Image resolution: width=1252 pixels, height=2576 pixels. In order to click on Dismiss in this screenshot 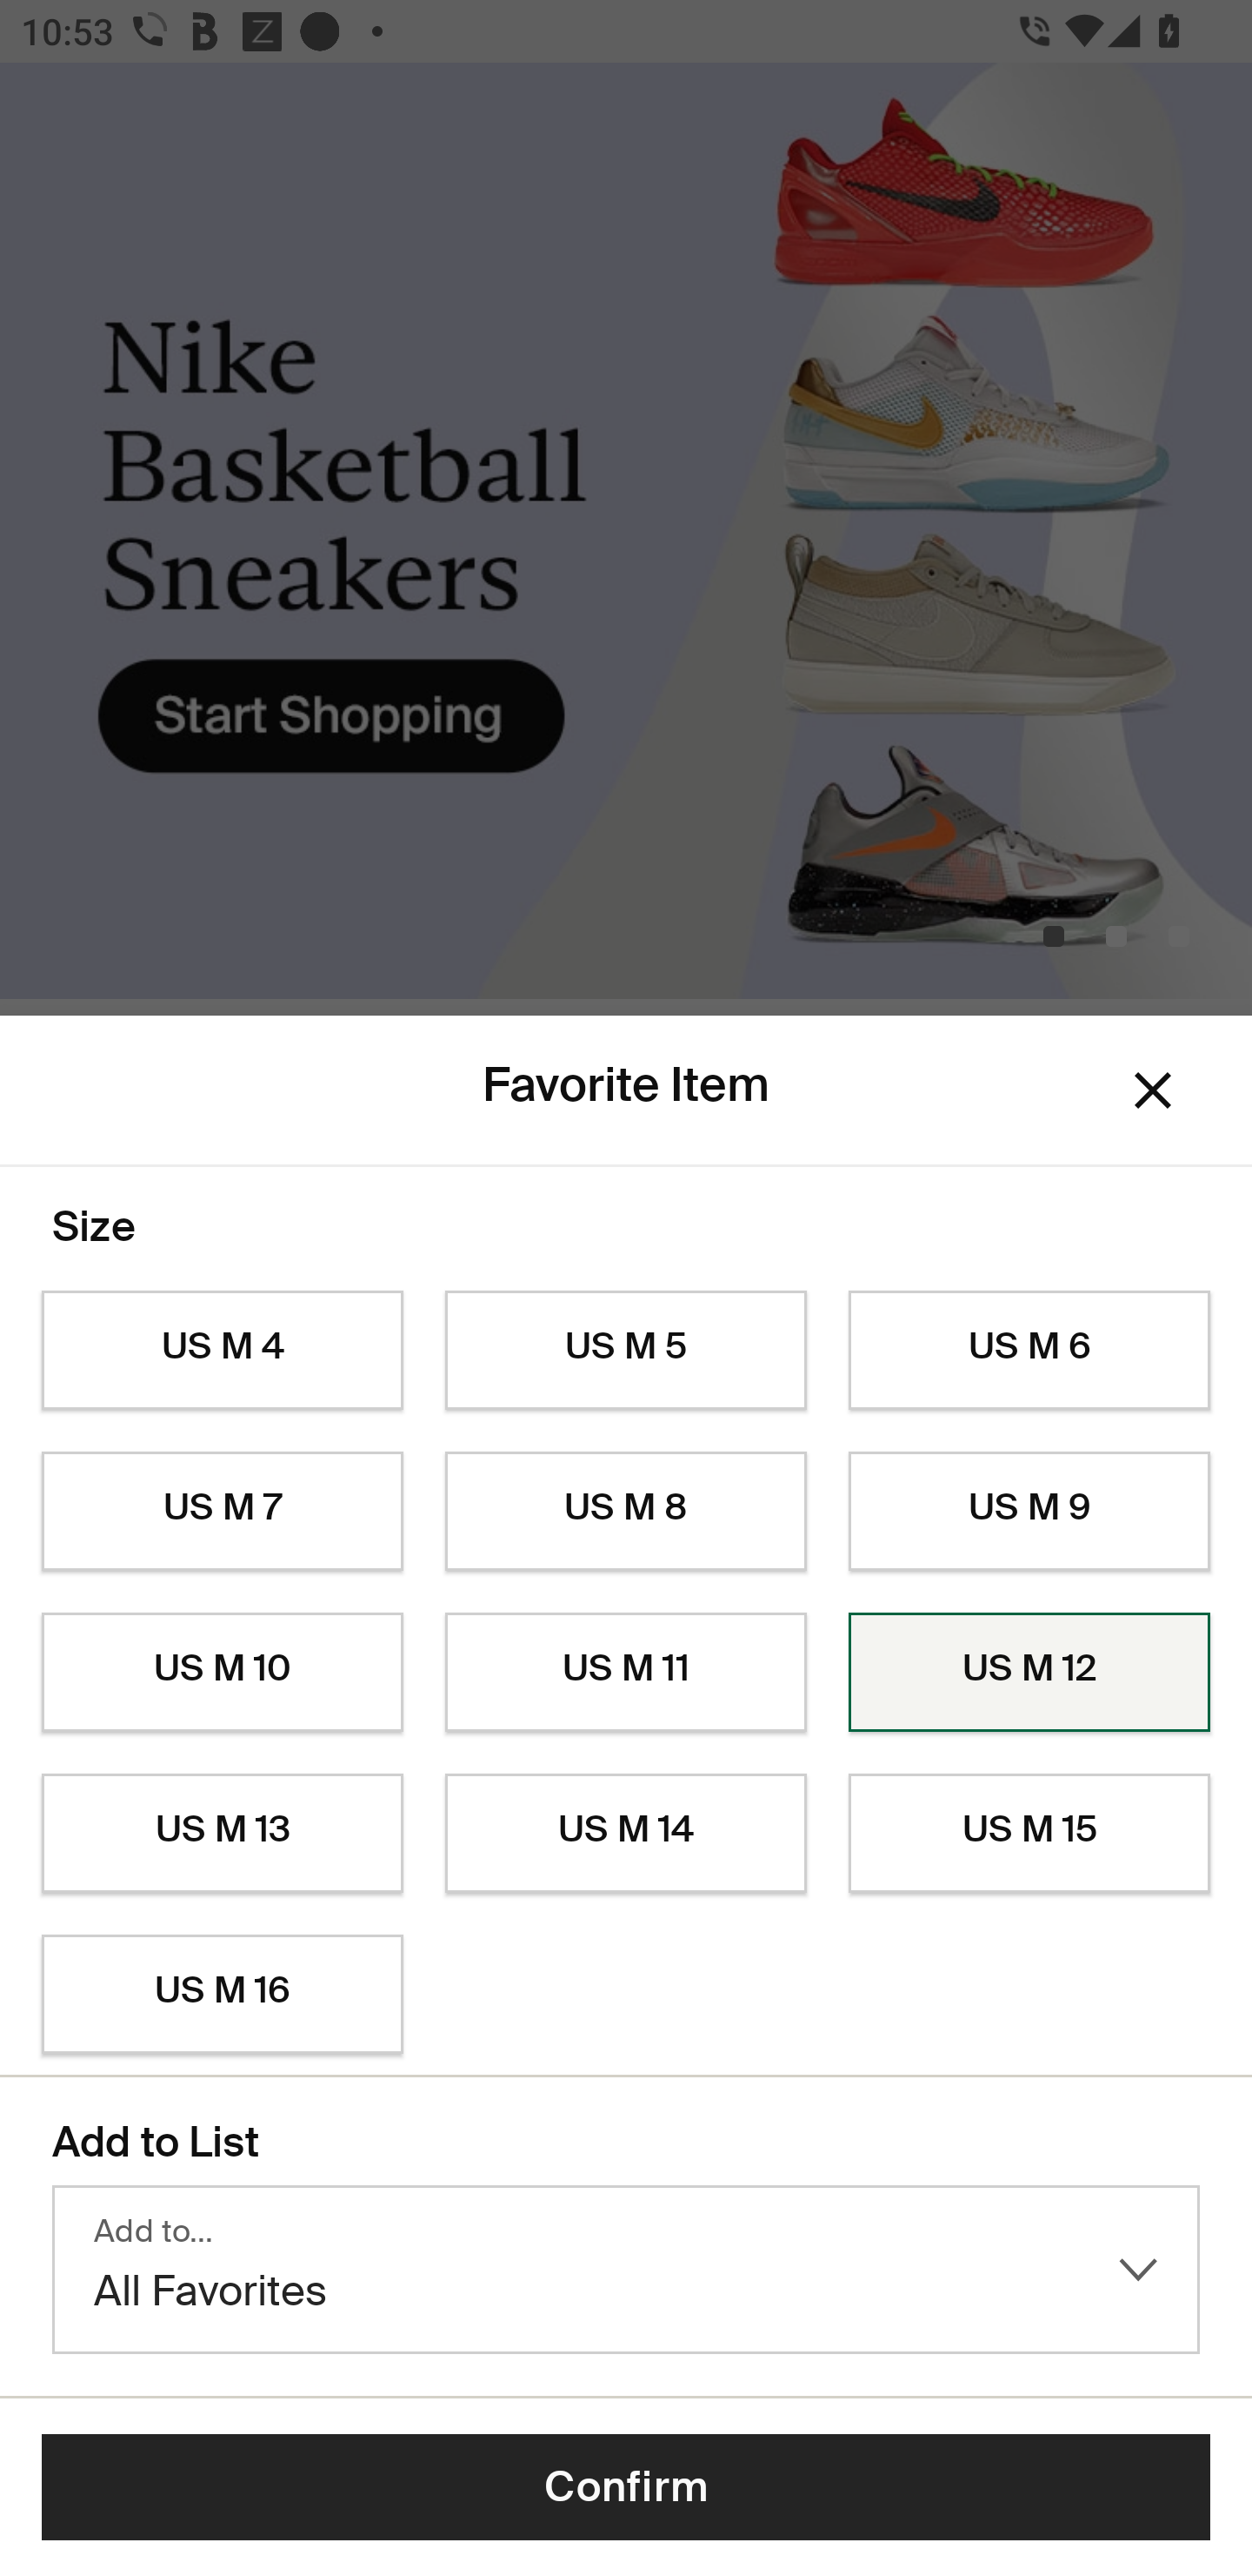, I will do `click(1153, 1091)`.